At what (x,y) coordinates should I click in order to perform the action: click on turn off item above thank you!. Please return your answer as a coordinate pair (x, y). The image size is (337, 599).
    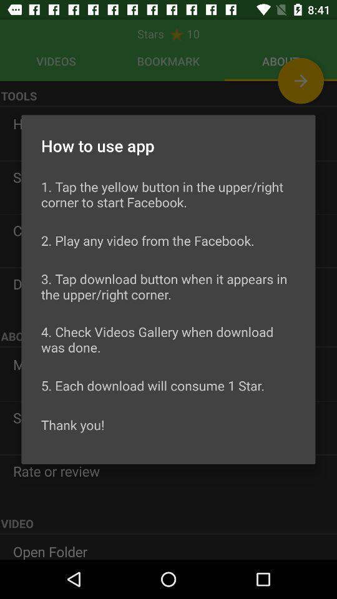
    Looking at the image, I should click on (153, 386).